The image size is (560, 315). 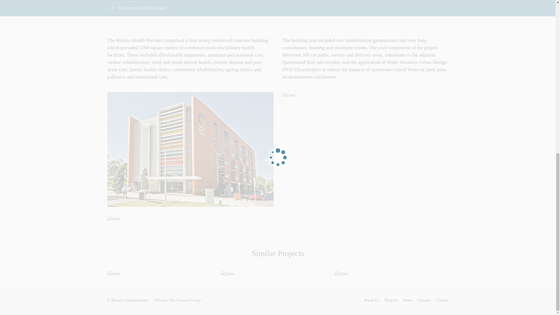 I want to click on About Us, so click(x=371, y=300).